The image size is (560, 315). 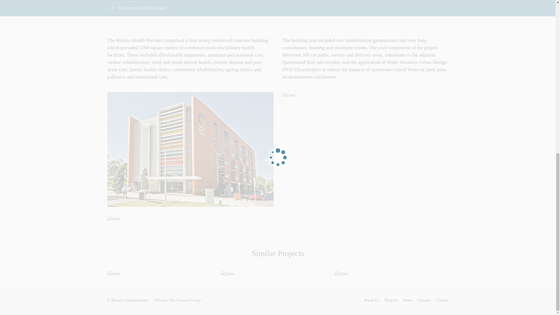 I want to click on About Us, so click(x=371, y=300).